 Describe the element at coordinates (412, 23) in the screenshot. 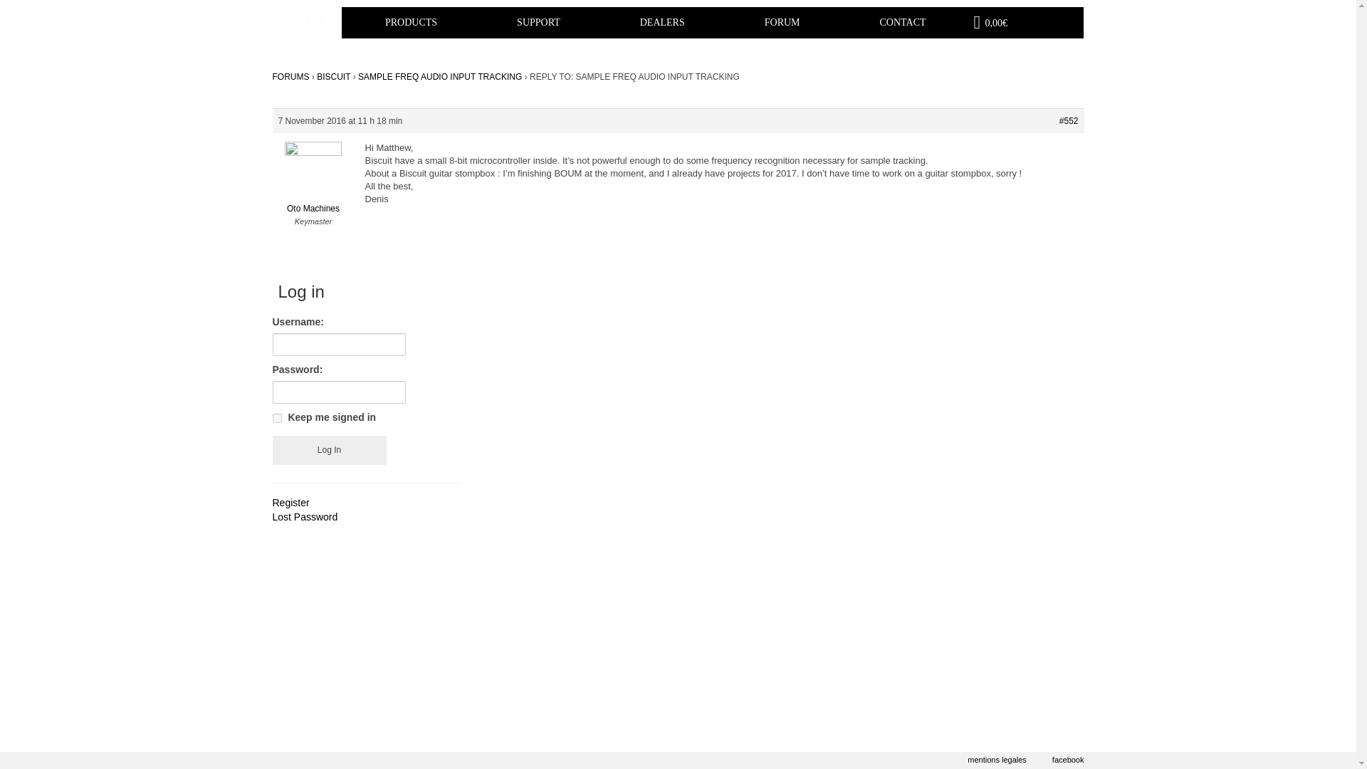

I see `PRODUCTS` at that location.